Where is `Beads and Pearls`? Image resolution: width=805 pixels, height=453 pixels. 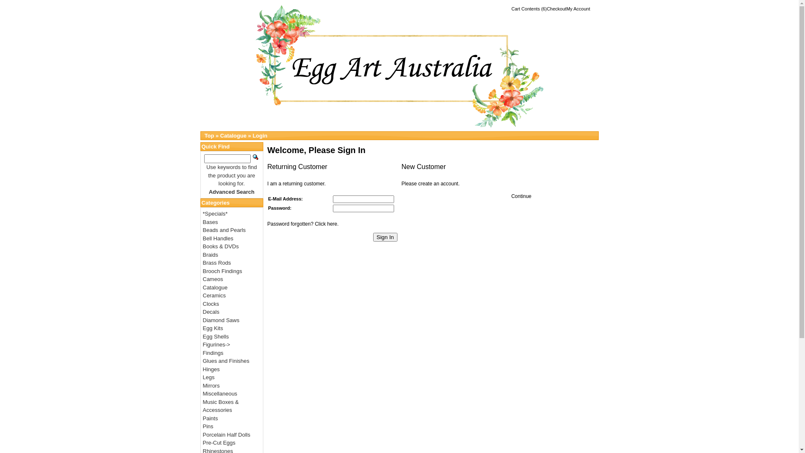
Beads and Pearls is located at coordinates (225, 230).